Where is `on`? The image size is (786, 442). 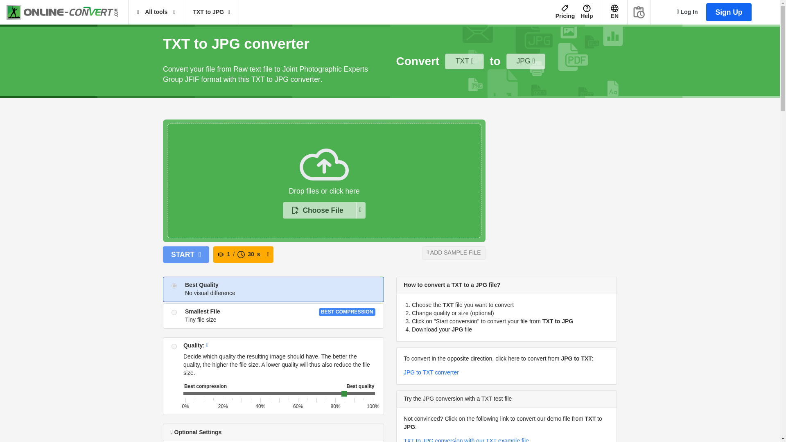
on is located at coordinates (174, 346).